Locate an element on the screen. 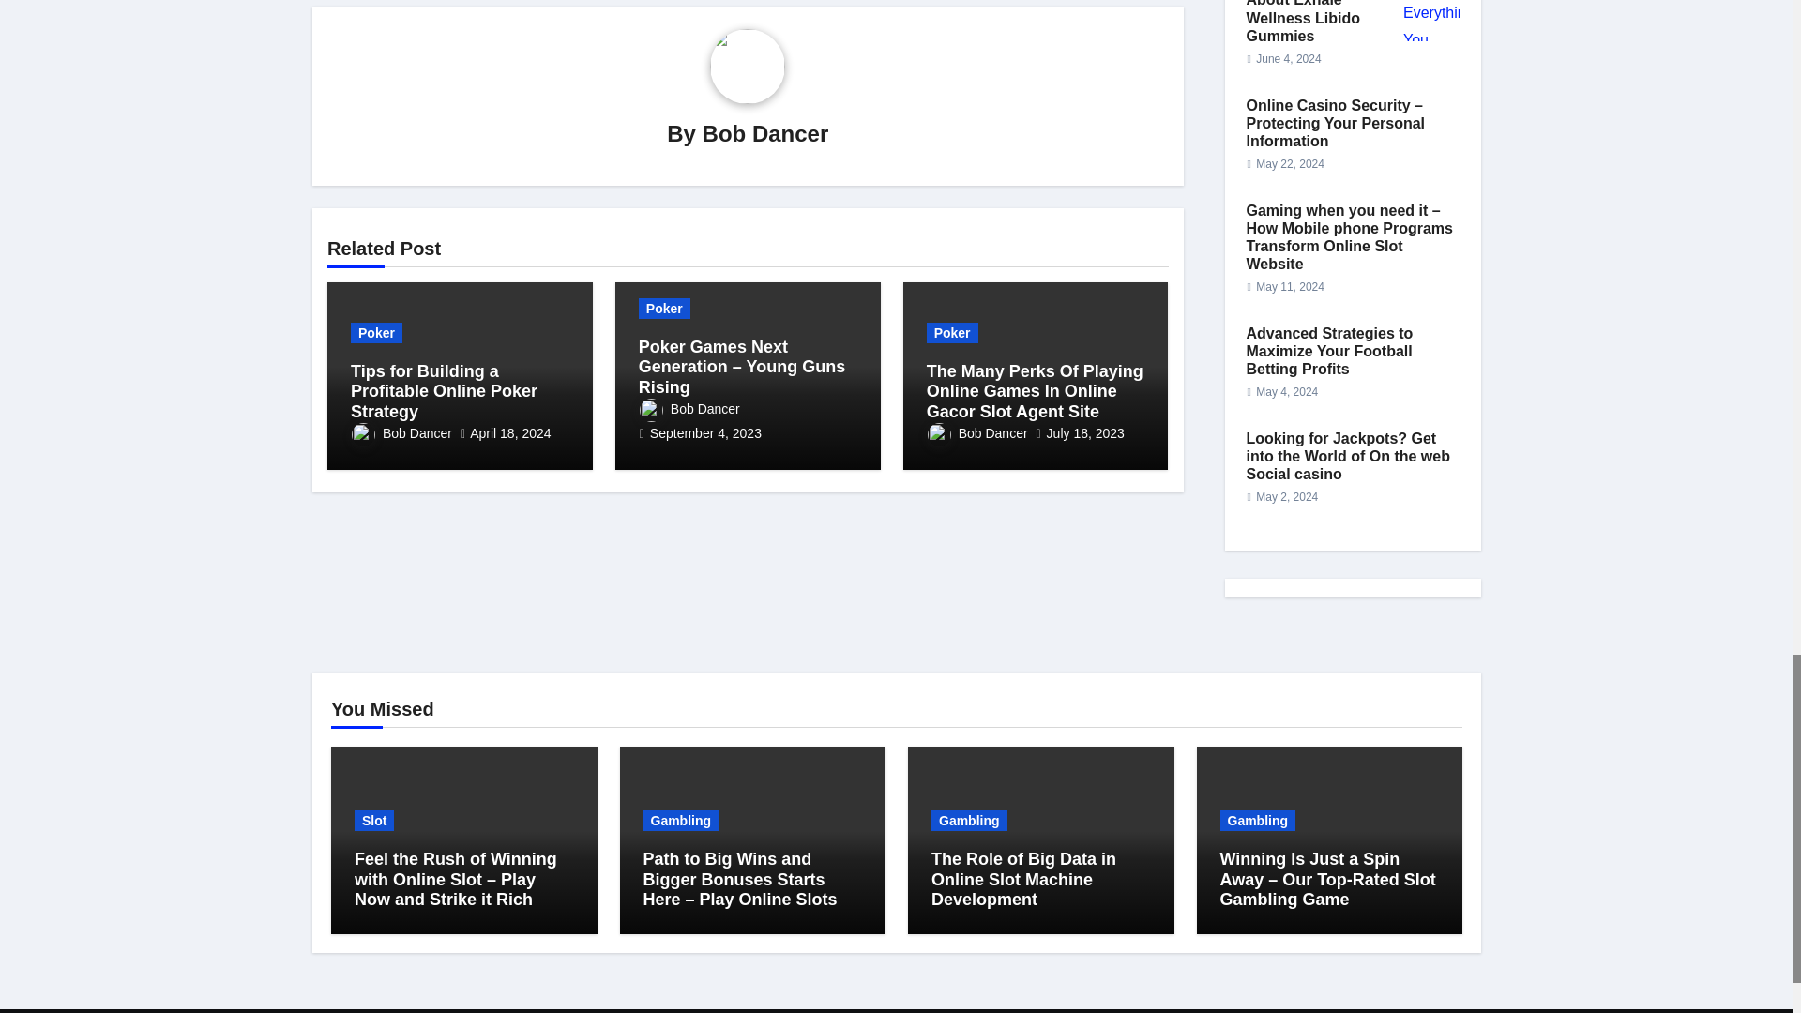  Poker is located at coordinates (376, 333).